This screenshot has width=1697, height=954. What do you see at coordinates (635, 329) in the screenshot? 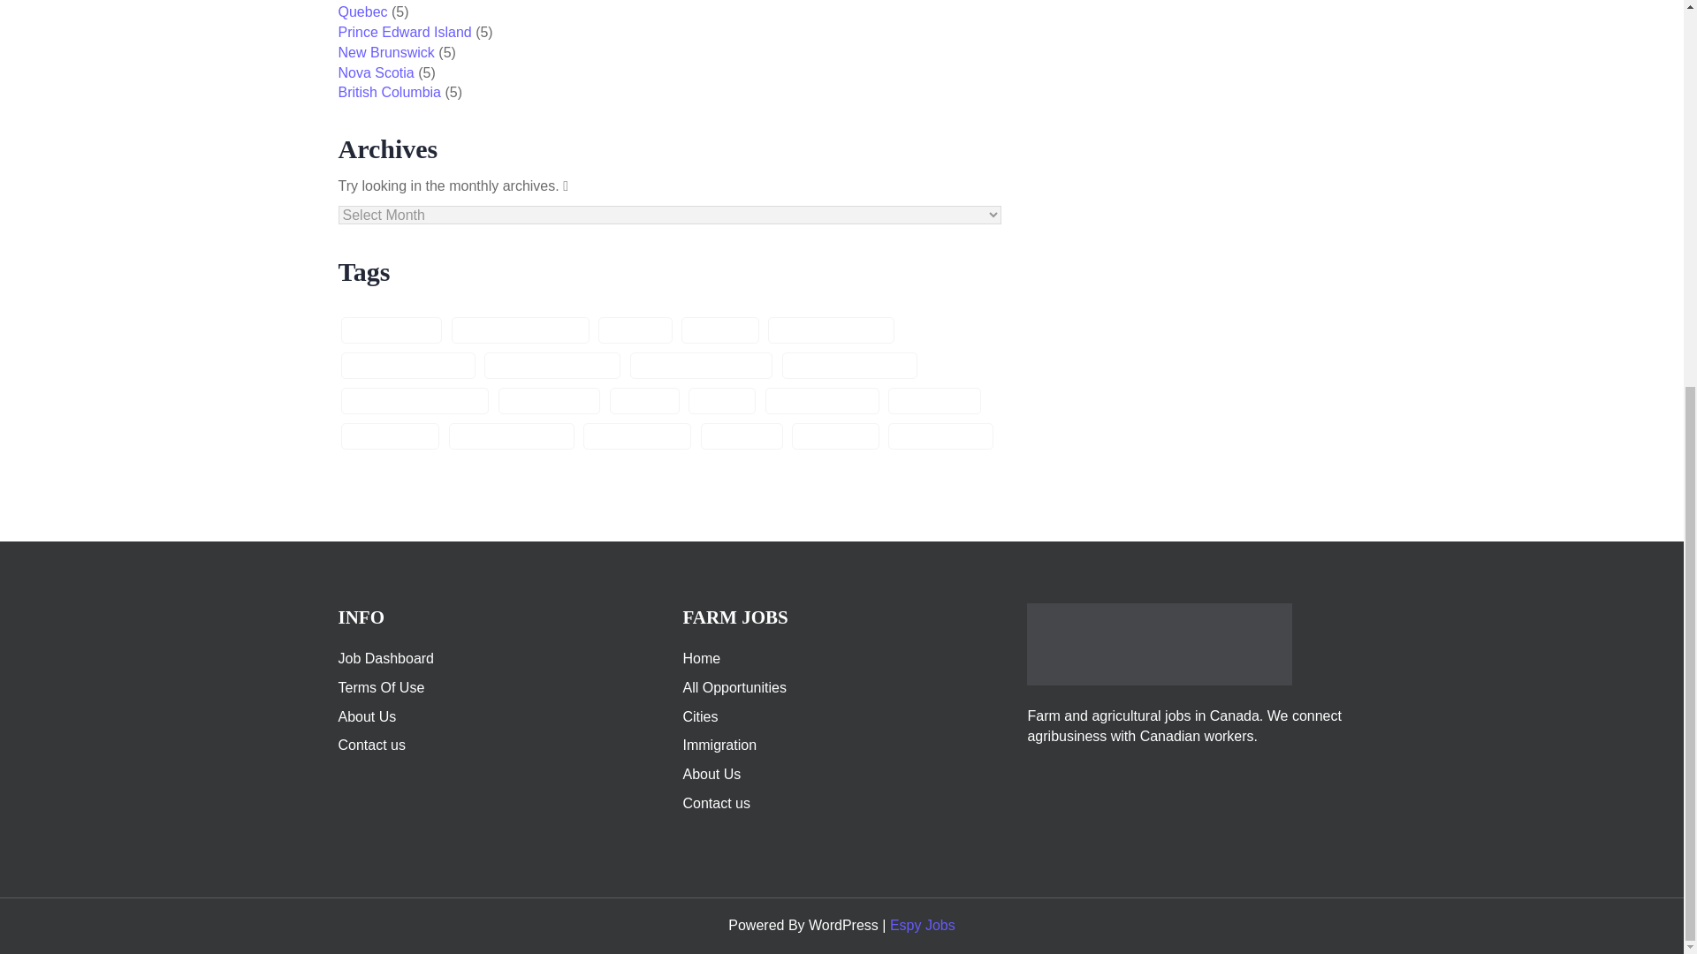
I see `farm jobs` at bounding box center [635, 329].